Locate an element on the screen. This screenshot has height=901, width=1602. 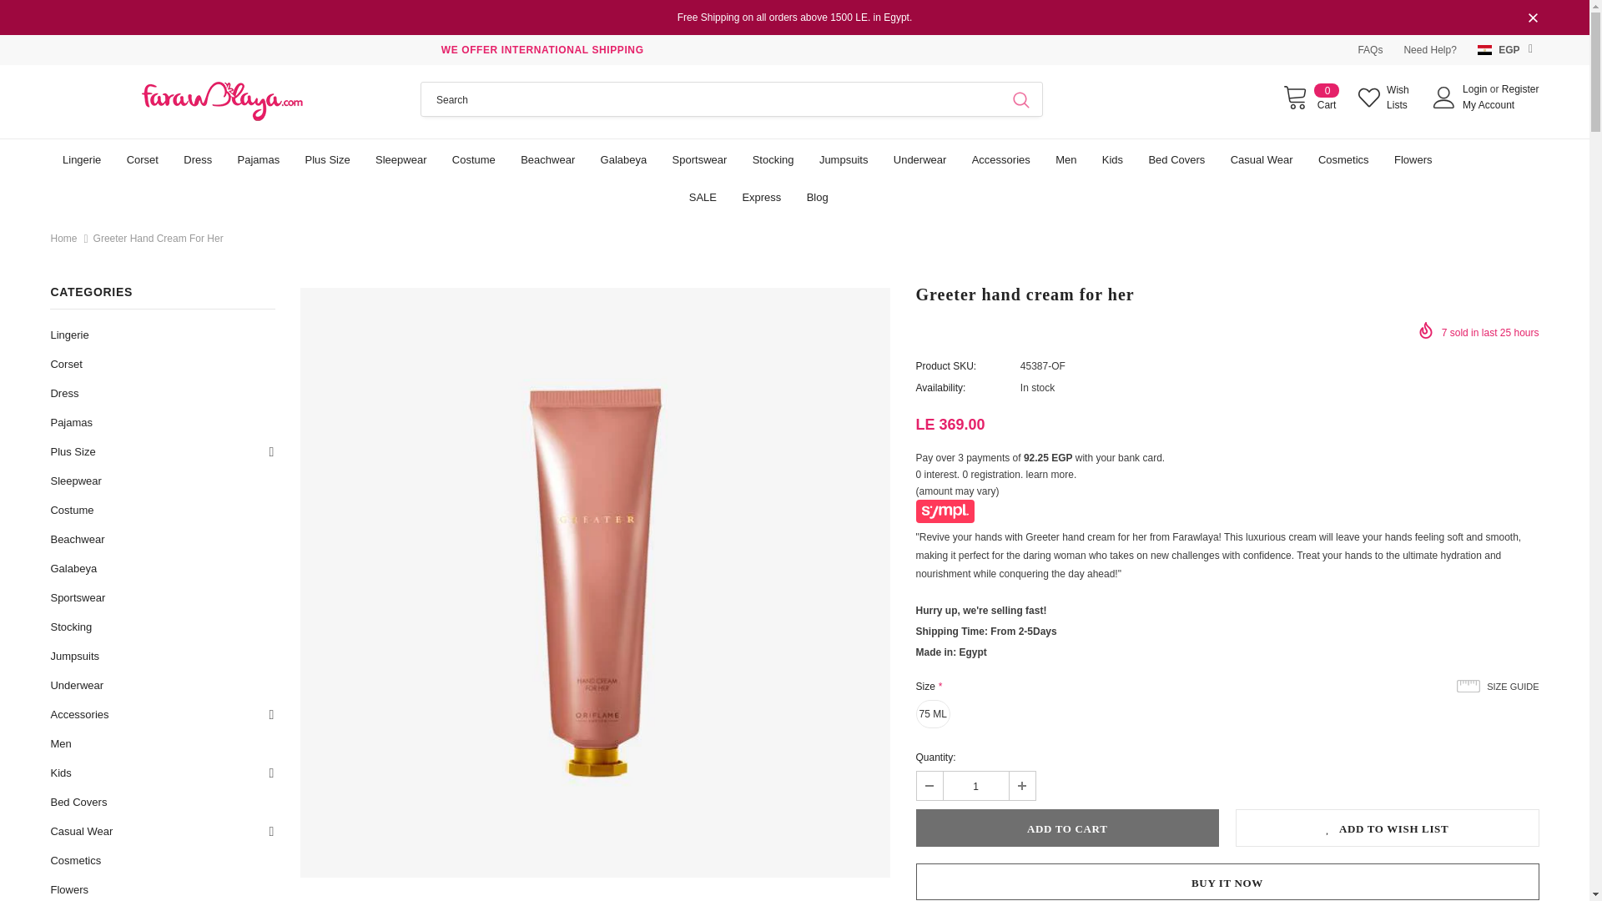
Logo is located at coordinates (1311, 97).